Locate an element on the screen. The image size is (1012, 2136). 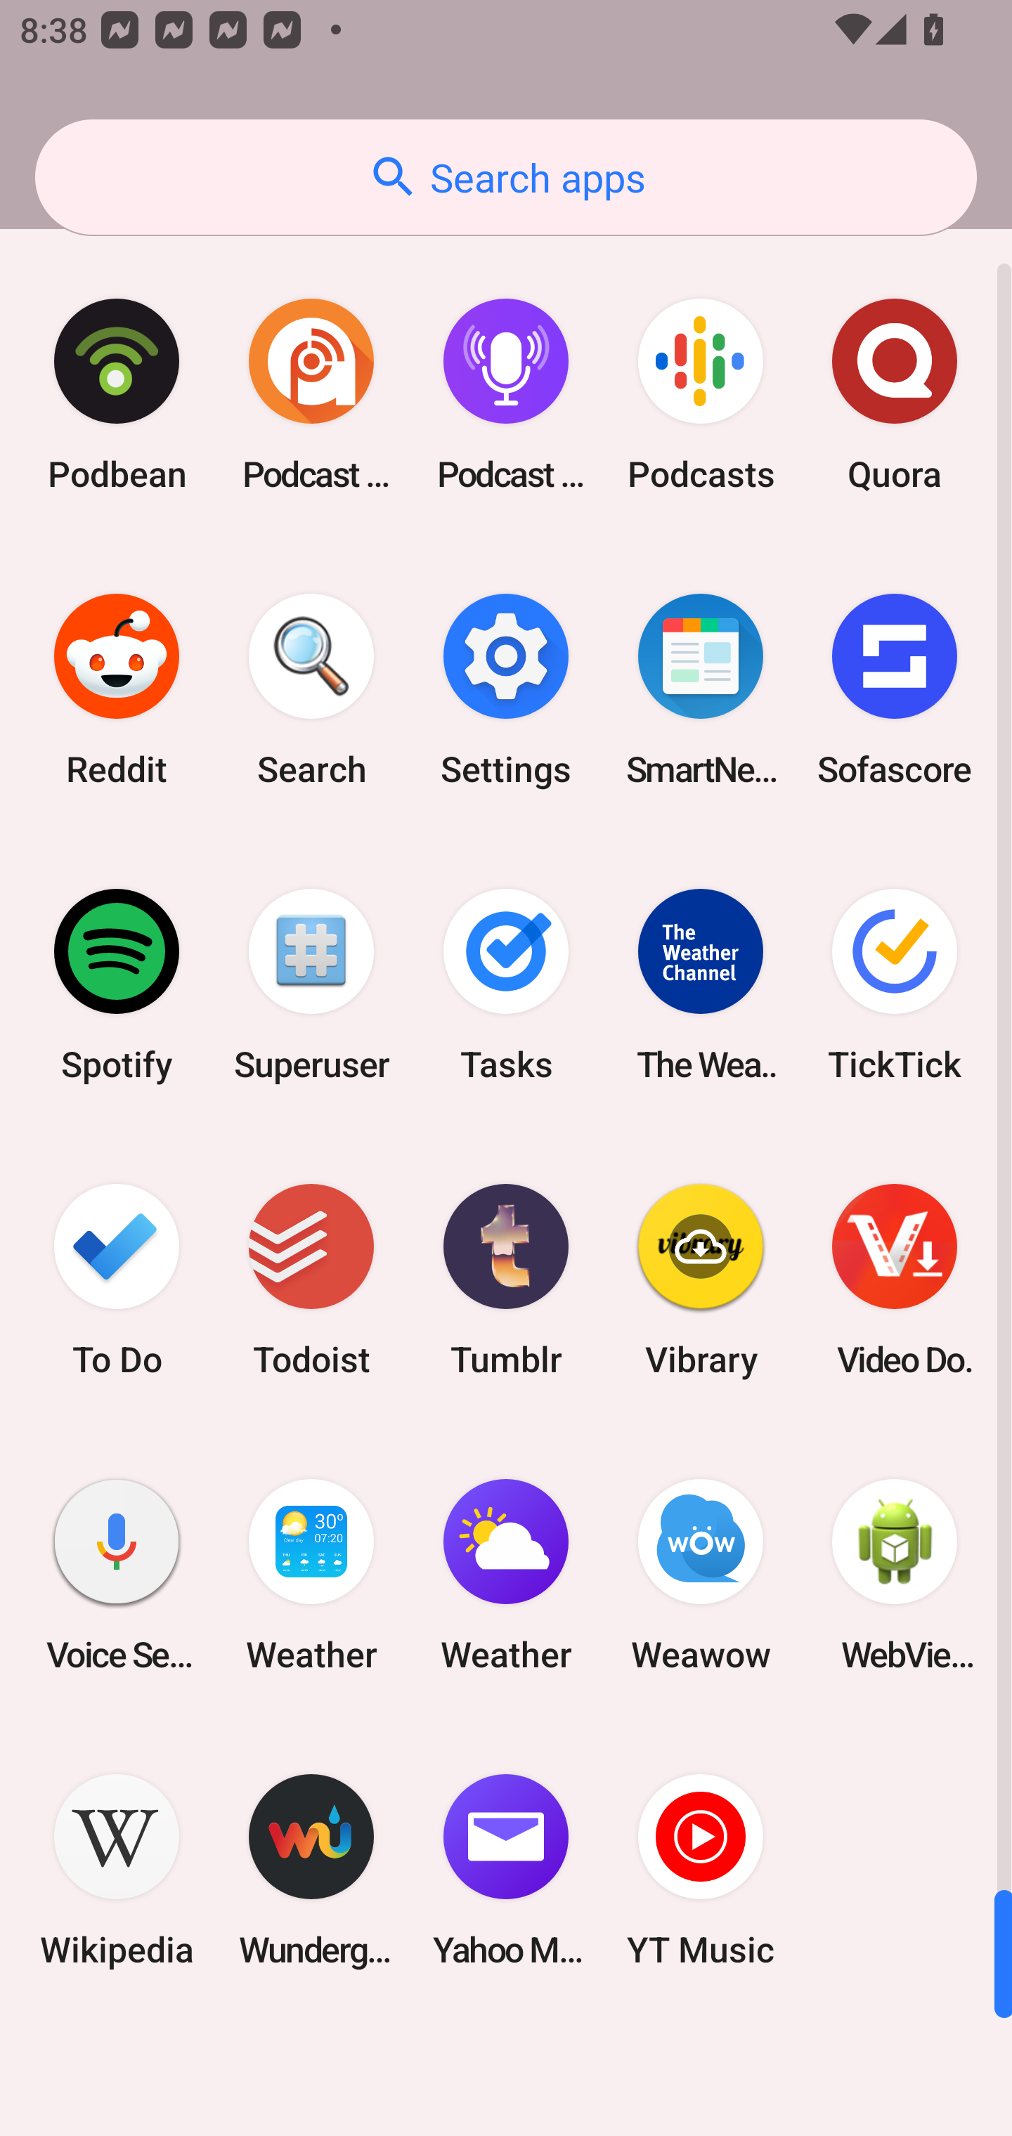
Weather is located at coordinates (311, 1575).